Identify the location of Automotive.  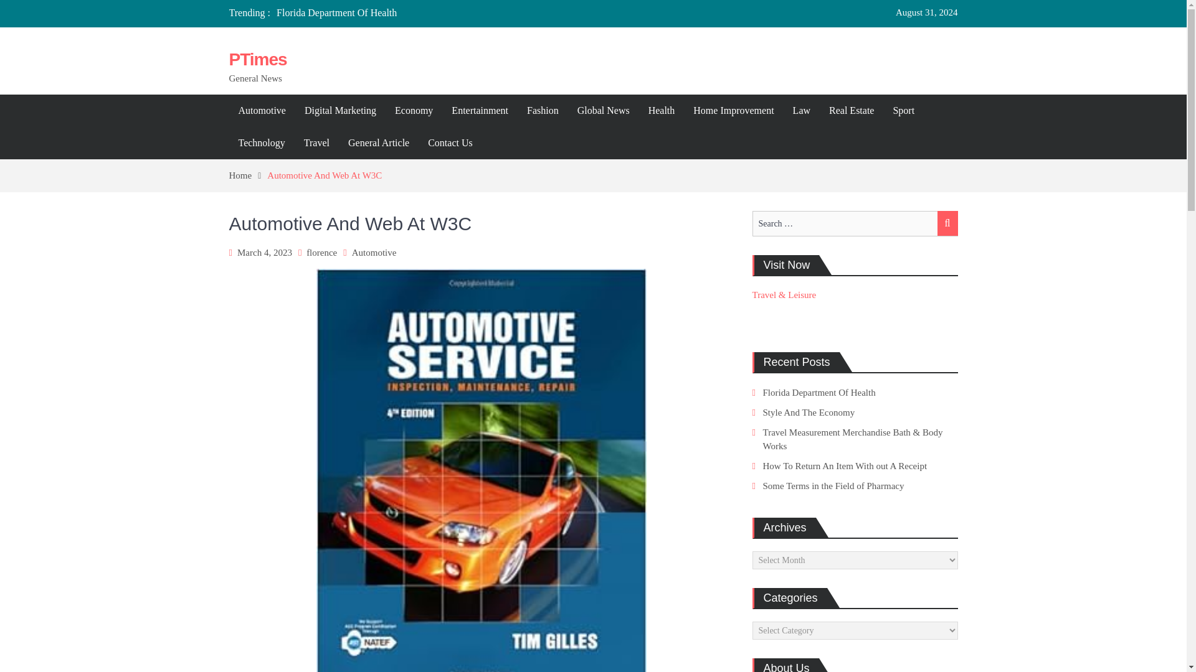
(374, 253).